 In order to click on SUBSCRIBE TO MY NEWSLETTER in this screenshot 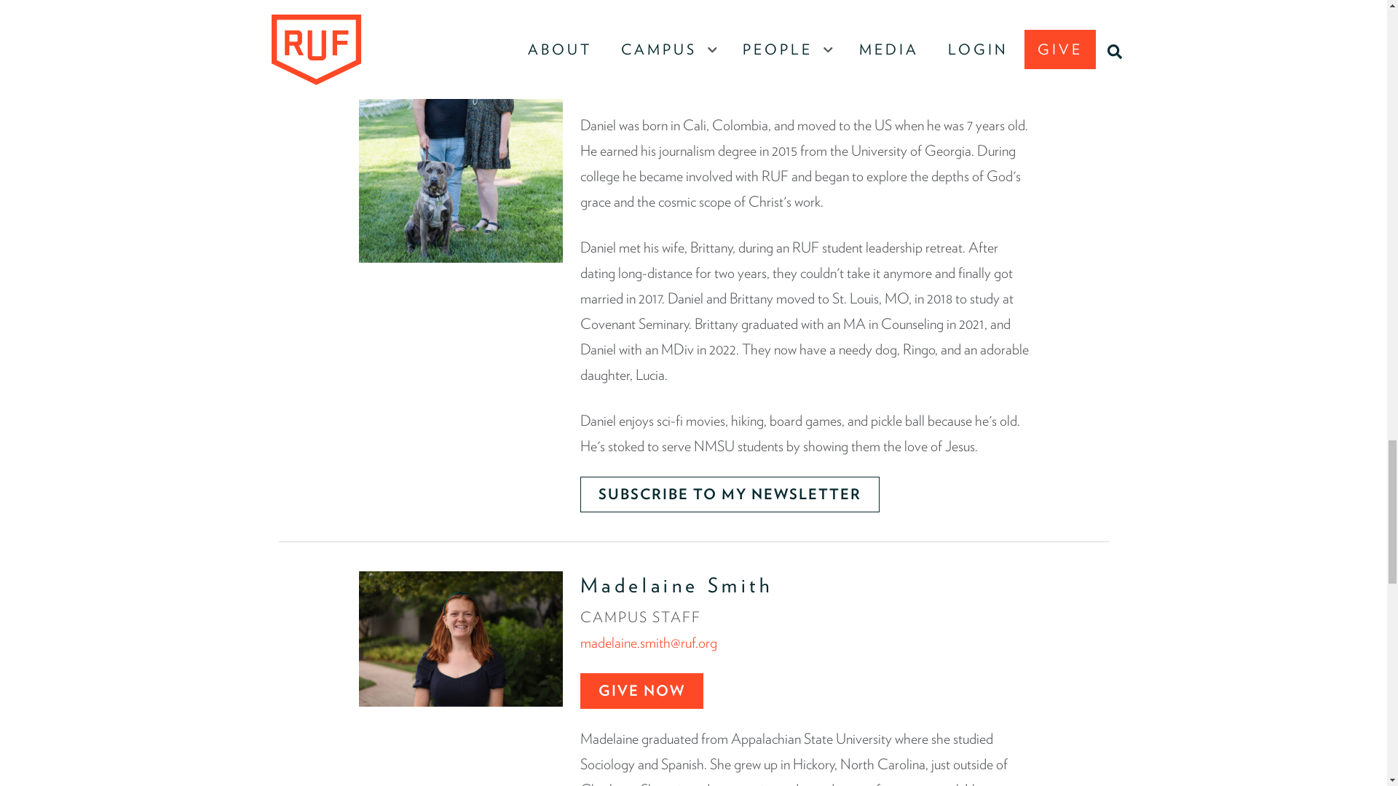, I will do `click(730, 494)`.